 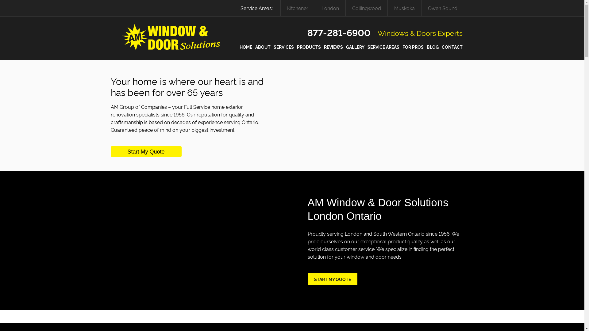 What do you see at coordinates (284, 47) in the screenshot?
I see `SERVICES` at bounding box center [284, 47].